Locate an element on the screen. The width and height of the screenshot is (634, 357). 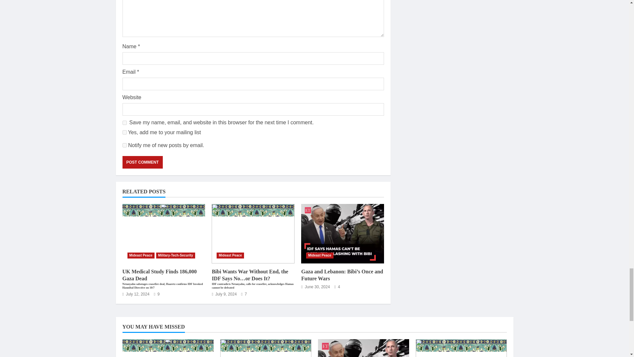
subscribe is located at coordinates (124, 145).